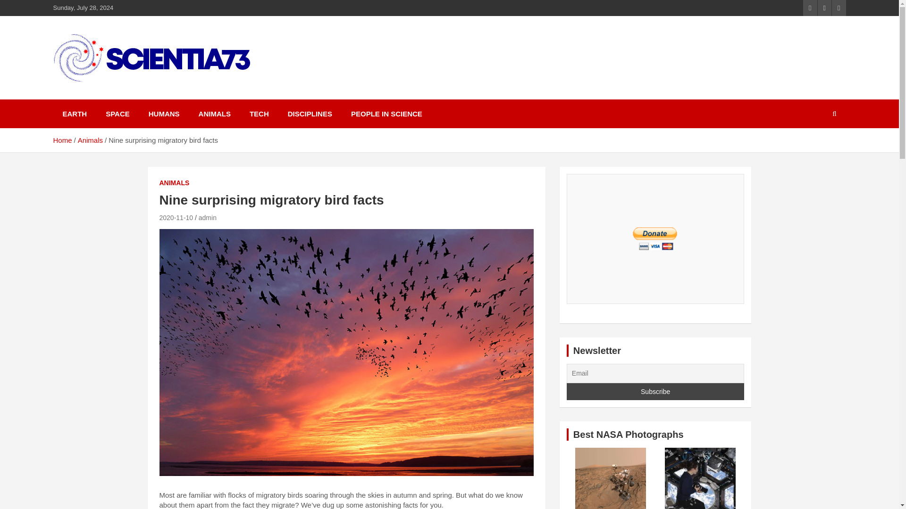 This screenshot has height=509, width=906. I want to click on Home, so click(62, 140).